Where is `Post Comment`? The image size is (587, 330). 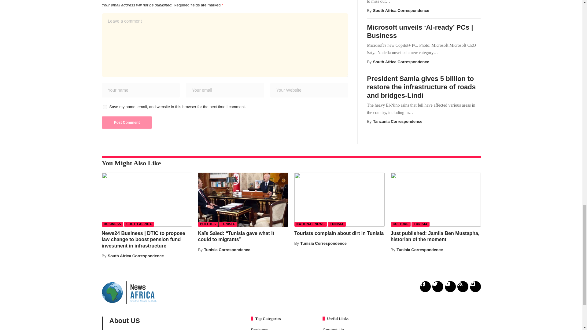
Post Comment is located at coordinates (127, 123).